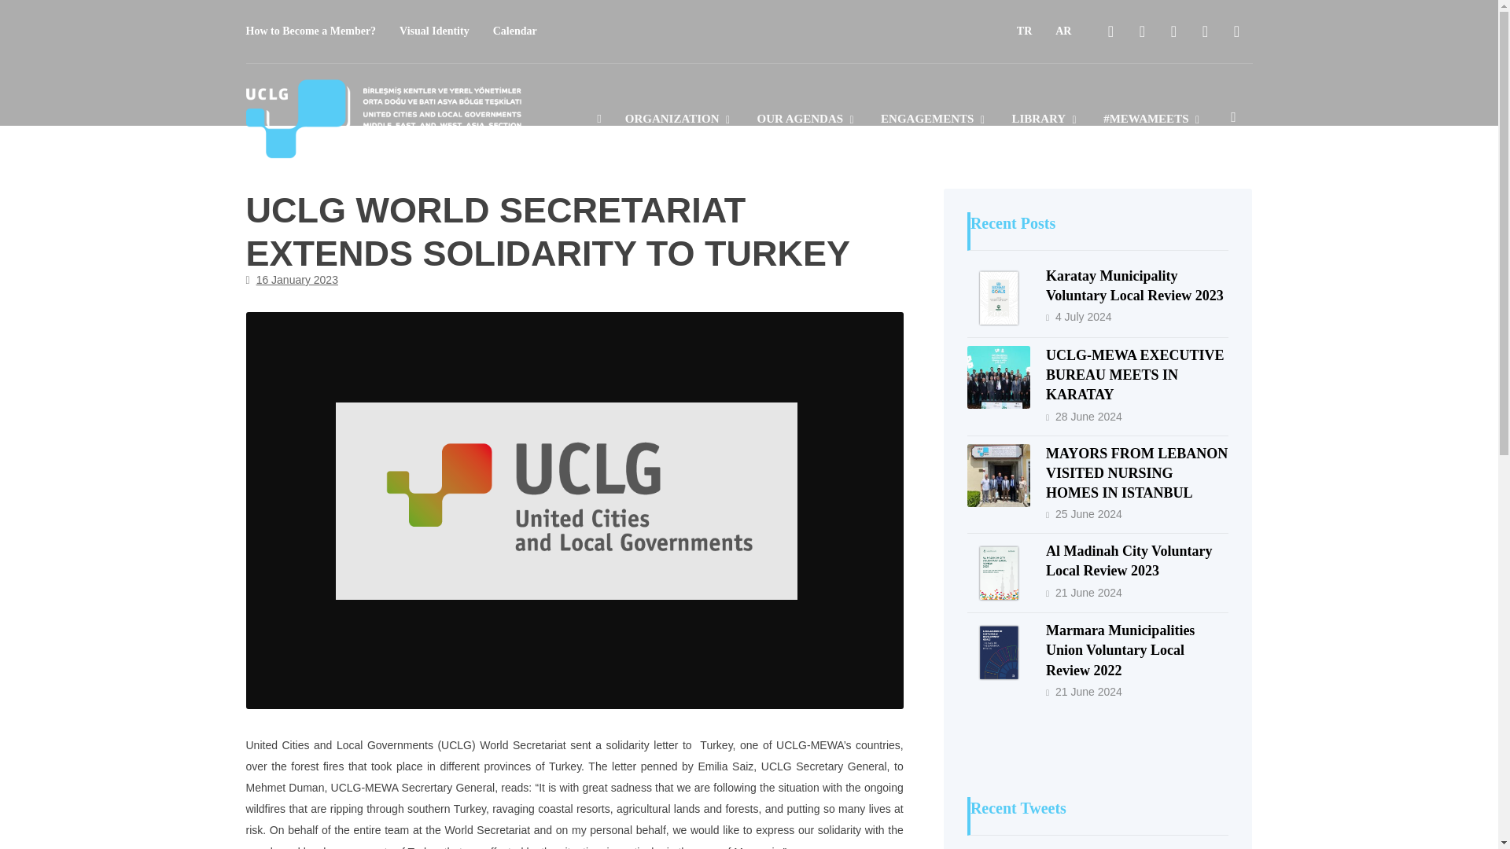 The height and width of the screenshot is (849, 1510). Describe the element at coordinates (515, 31) in the screenshot. I see `Calendar` at that location.